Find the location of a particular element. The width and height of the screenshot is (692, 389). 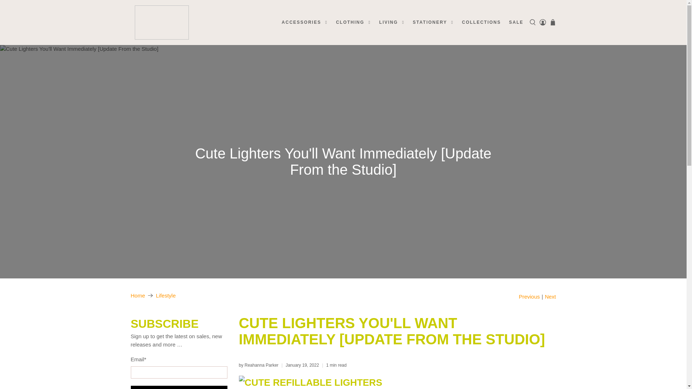

ACCESSORIES is located at coordinates (305, 22).